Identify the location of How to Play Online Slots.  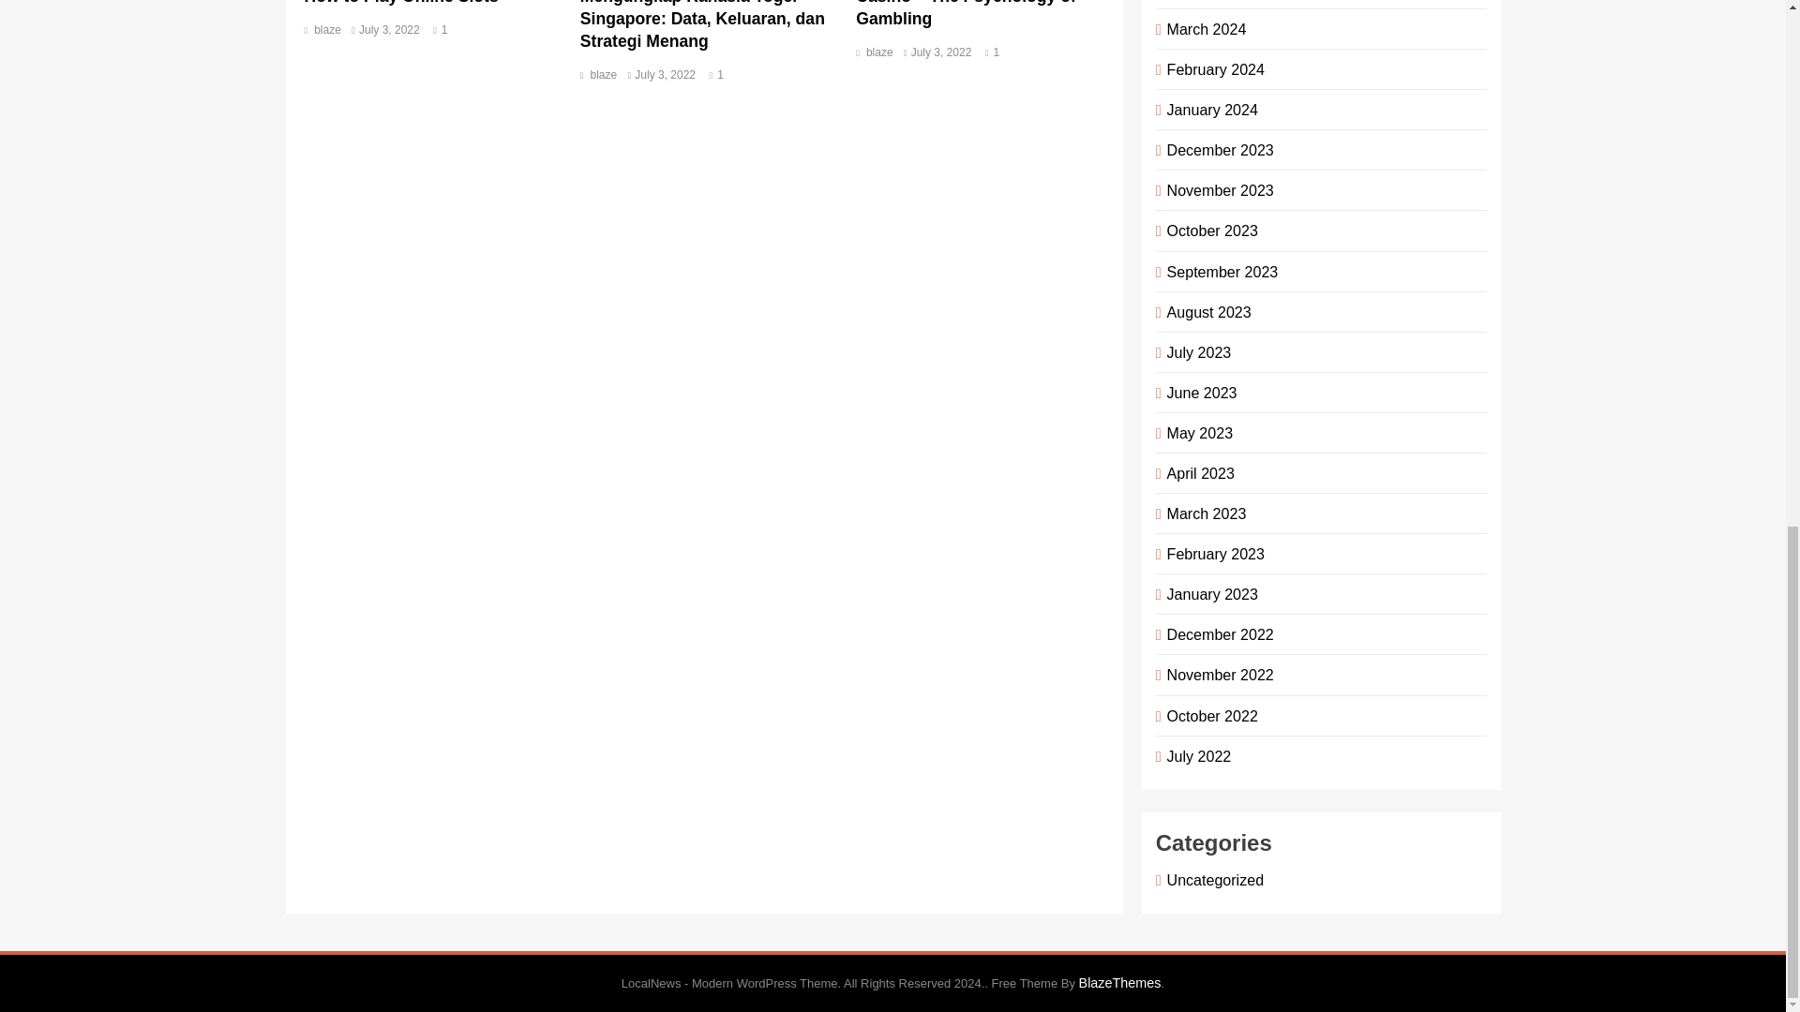
(401, 3).